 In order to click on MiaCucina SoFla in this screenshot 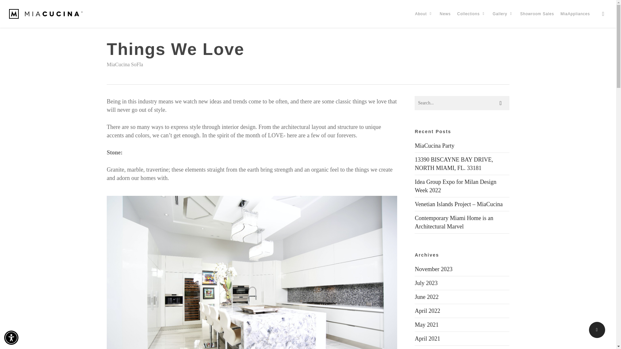, I will do `click(125, 65)`.